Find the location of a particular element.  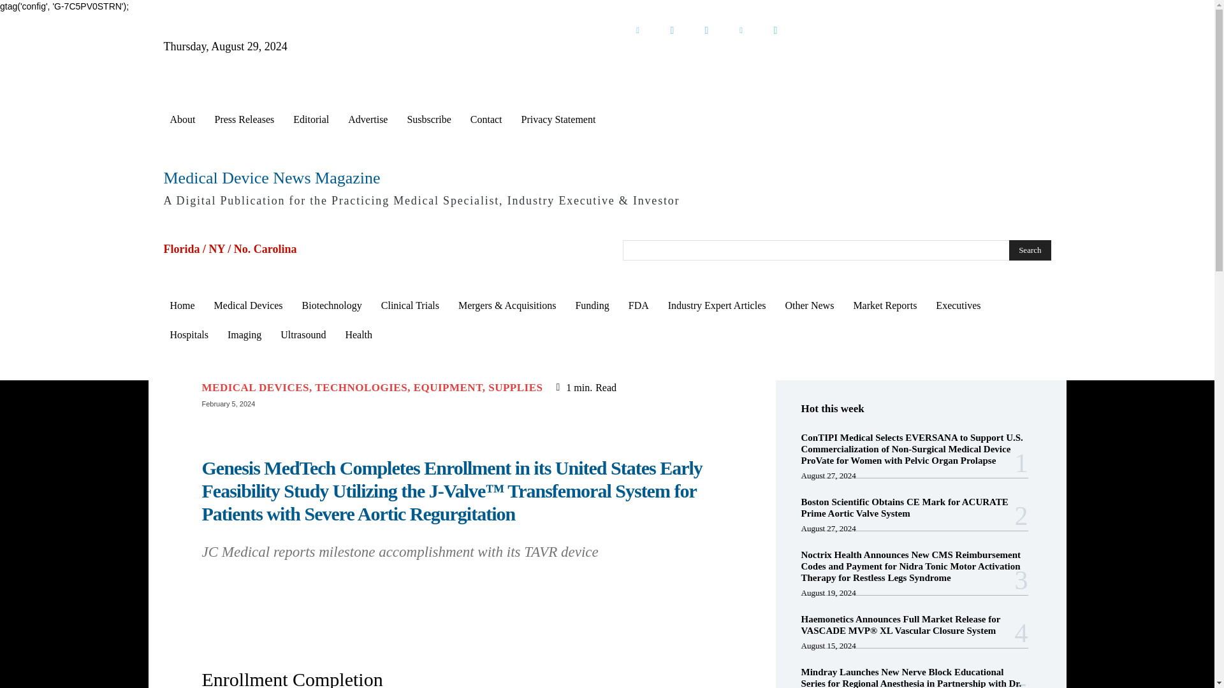

Facebook is located at coordinates (706, 31).